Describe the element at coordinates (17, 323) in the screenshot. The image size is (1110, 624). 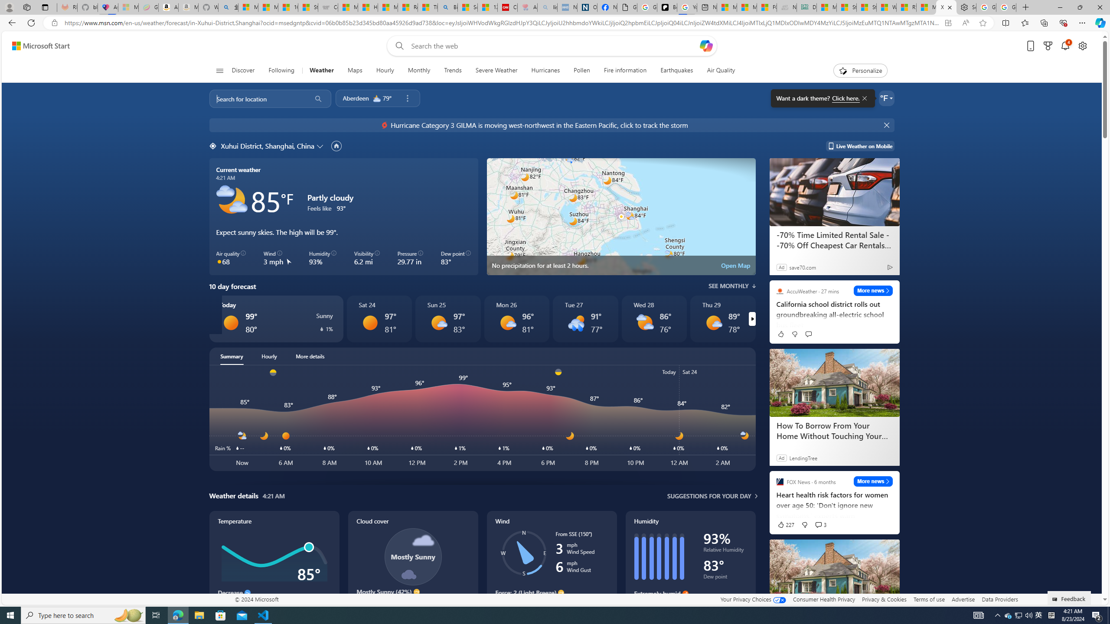
I see `Back to top` at that location.